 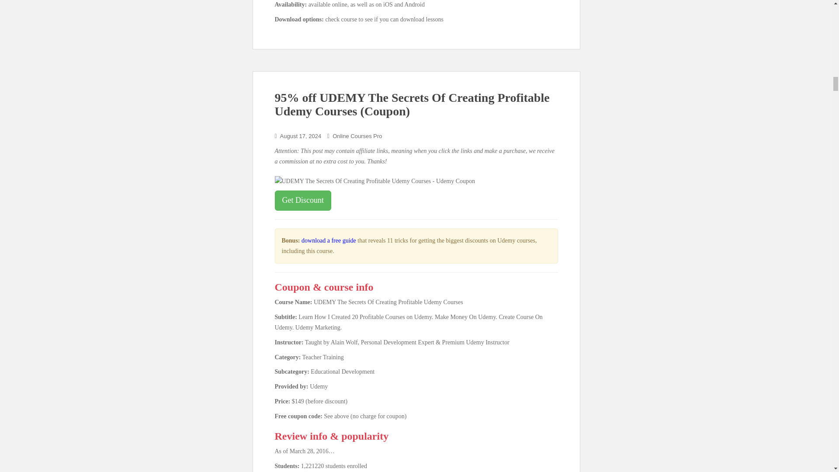 What do you see at coordinates (302, 200) in the screenshot?
I see `Get Discount` at bounding box center [302, 200].